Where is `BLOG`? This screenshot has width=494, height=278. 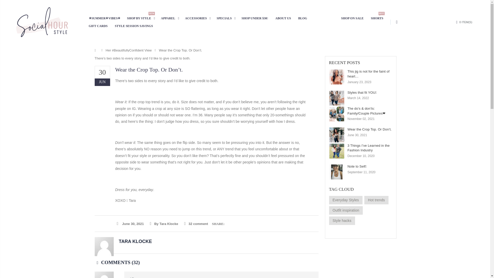
BLOG is located at coordinates (305, 18).